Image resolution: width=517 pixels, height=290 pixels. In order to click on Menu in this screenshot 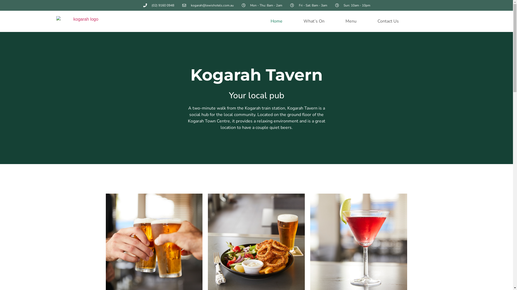, I will do `click(351, 21)`.